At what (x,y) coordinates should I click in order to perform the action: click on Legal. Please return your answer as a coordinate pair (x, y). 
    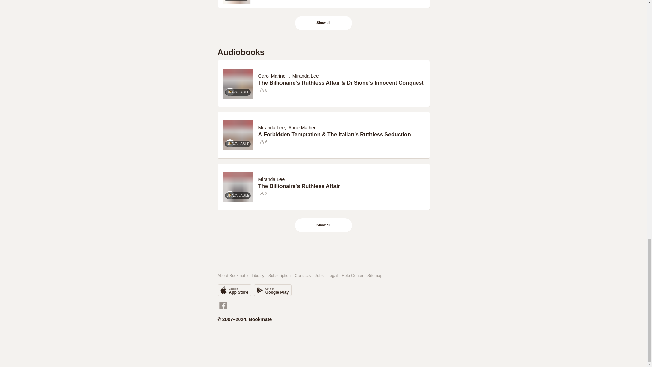
    Looking at the image, I should click on (333, 275).